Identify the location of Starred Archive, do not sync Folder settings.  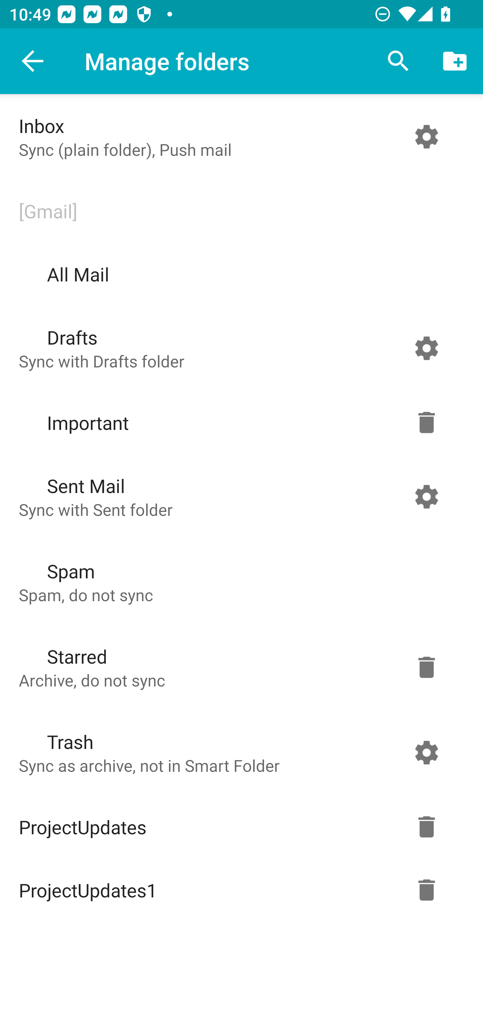
(239, 667).